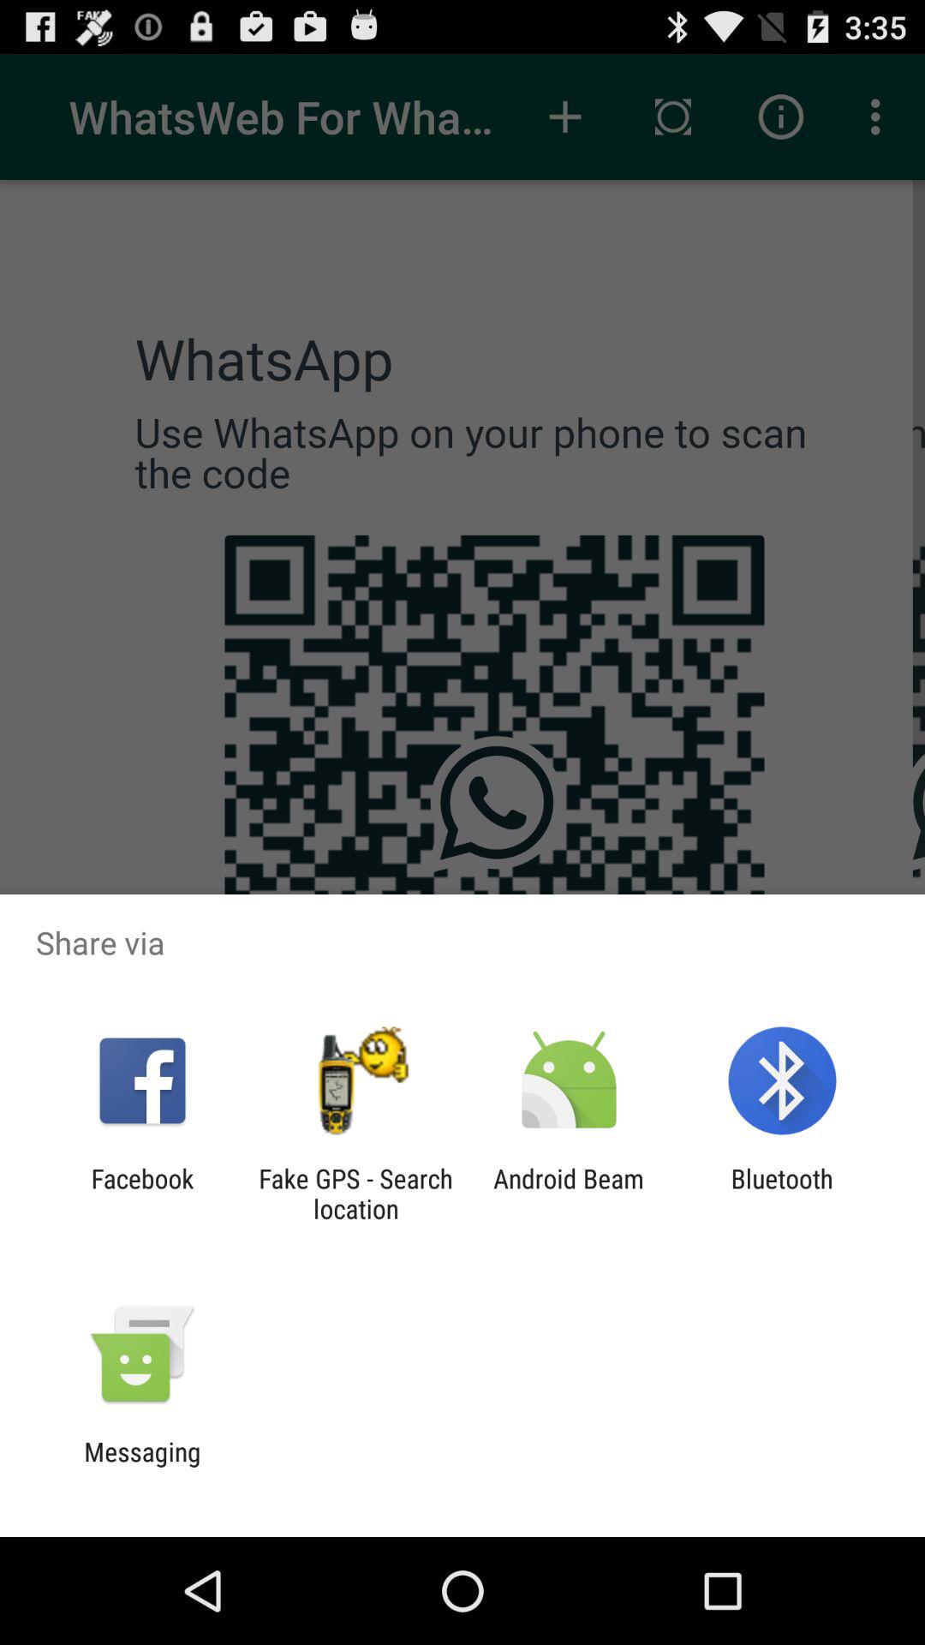 The width and height of the screenshot is (925, 1645). I want to click on launch icon next to the bluetooth item, so click(569, 1193).